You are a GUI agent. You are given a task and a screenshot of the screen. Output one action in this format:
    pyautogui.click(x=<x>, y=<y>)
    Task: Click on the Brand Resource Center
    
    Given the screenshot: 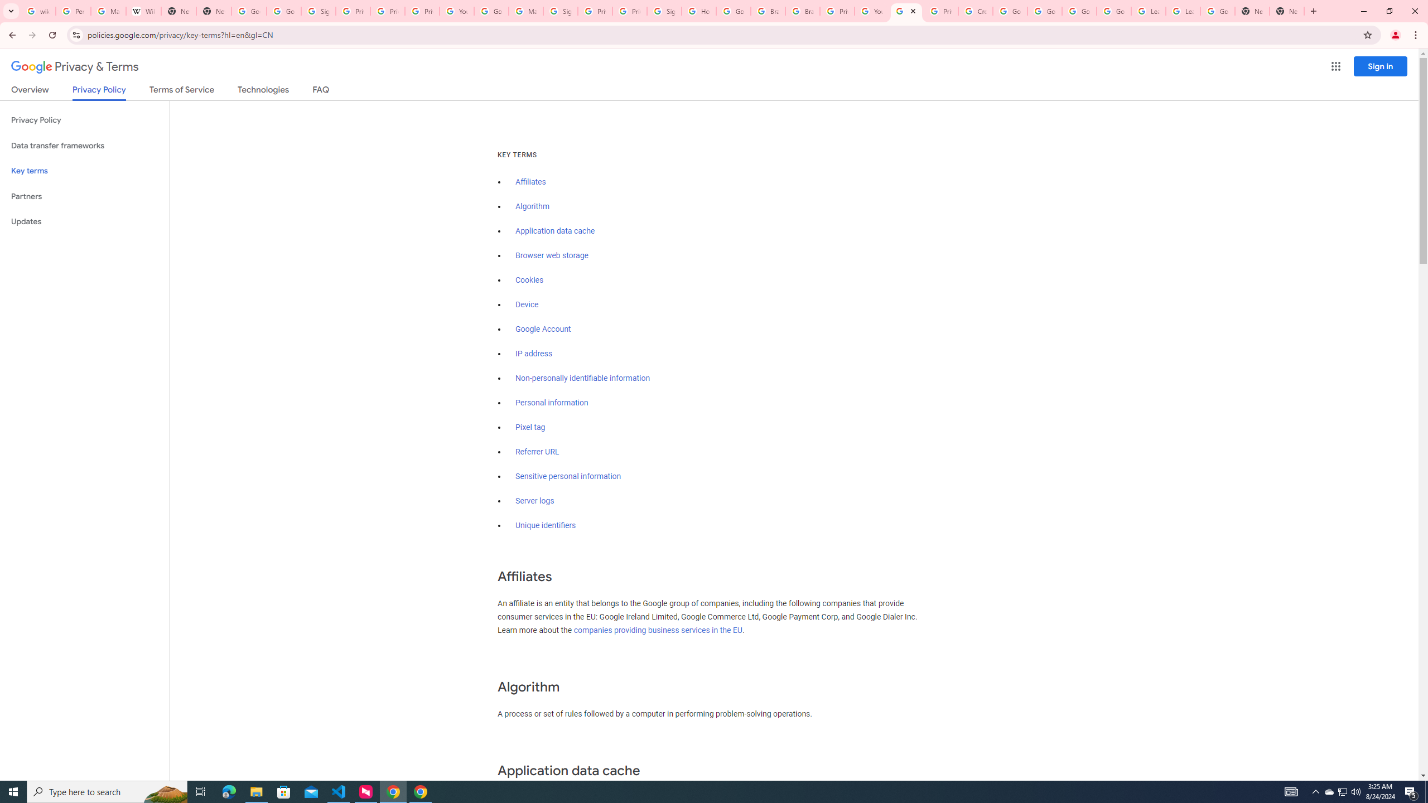 What is the action you would take?
    pyautogui.click(x=768, y=11)
    